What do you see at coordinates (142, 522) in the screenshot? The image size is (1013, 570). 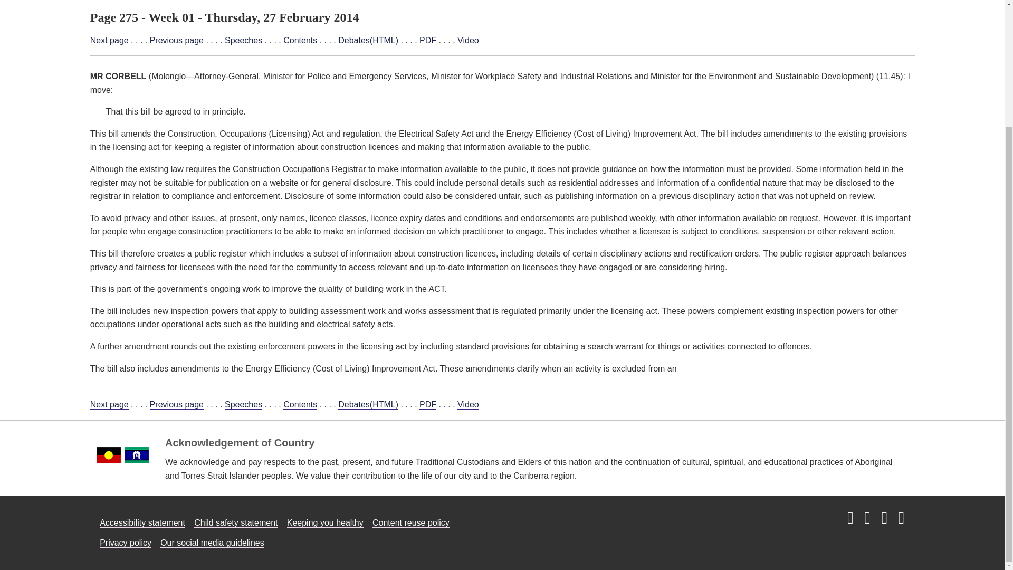 I see `Read our access and inclusion statement` at bounding box center [142, 522].